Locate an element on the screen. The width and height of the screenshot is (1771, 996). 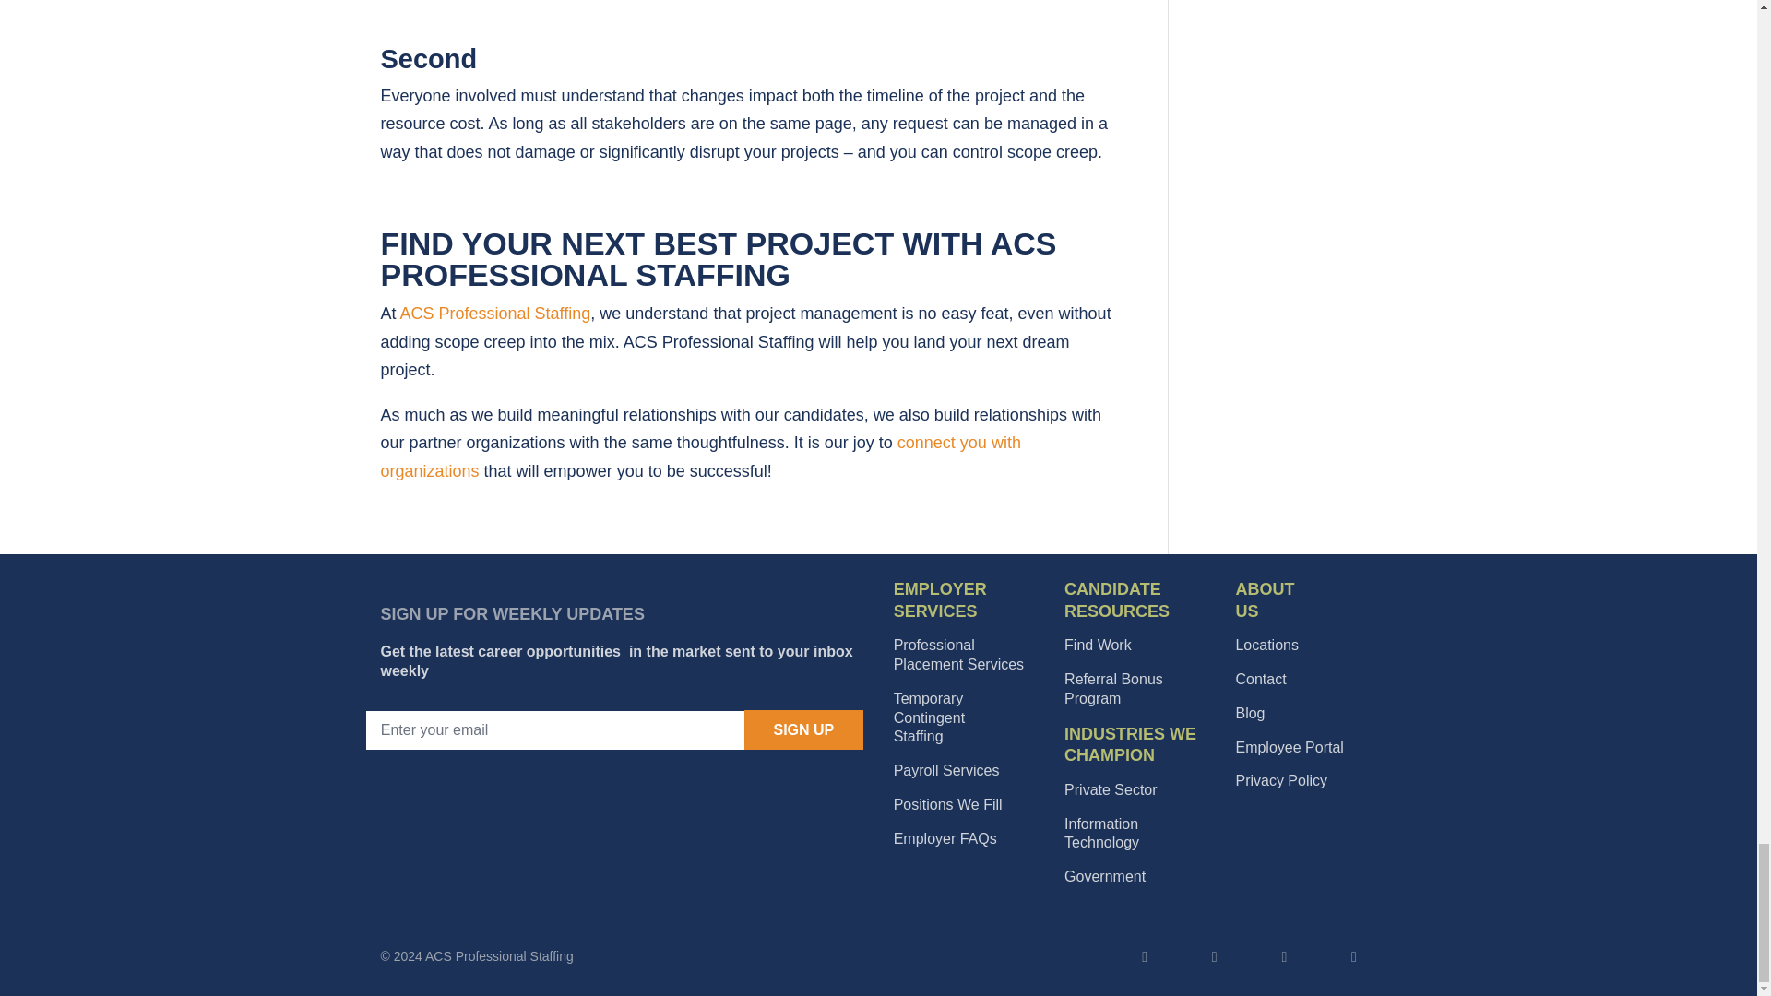
Find Work is located at coordinates (803, 730).